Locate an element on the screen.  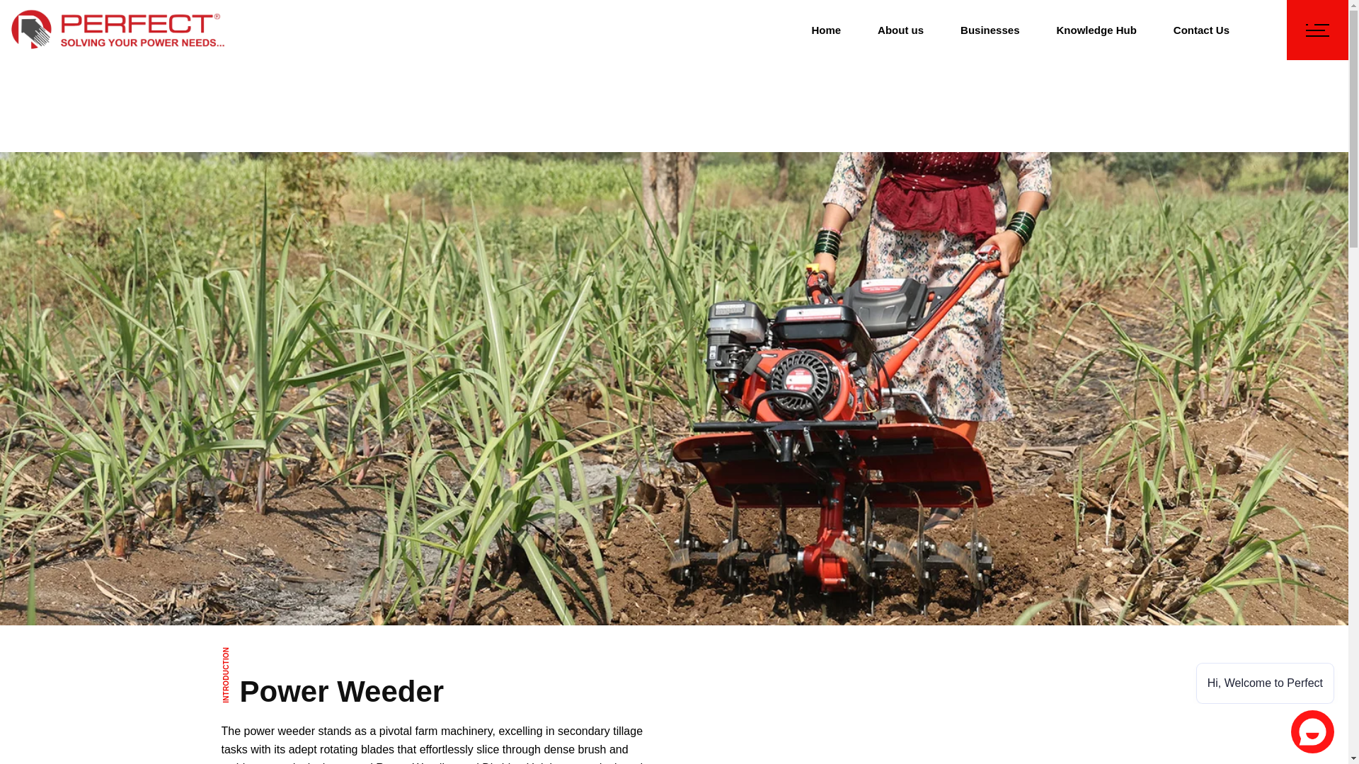
Contact Us is located at coordinates (1202, 30).